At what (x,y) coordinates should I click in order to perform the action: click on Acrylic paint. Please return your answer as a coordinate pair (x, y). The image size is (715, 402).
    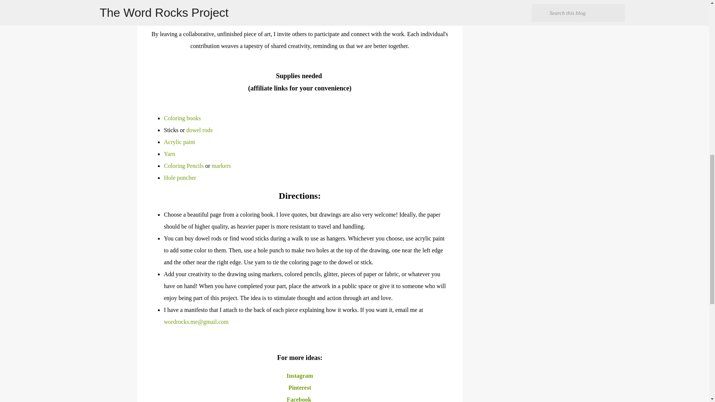
    Looking at the image, I should click on (179, 141).